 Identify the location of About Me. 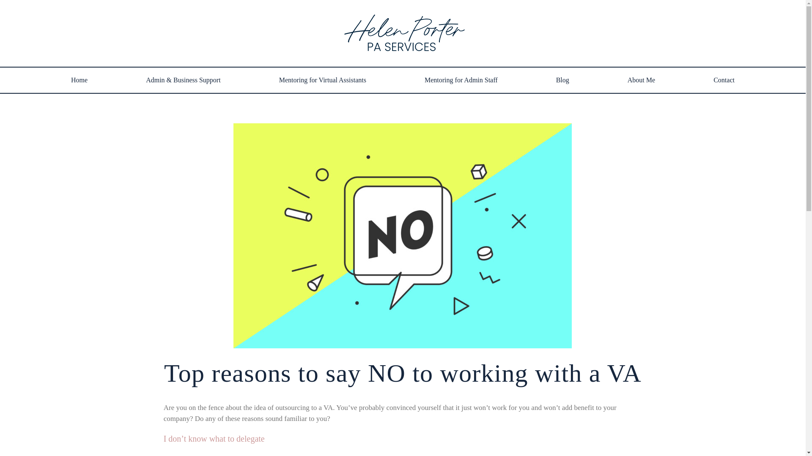
(641, 80).